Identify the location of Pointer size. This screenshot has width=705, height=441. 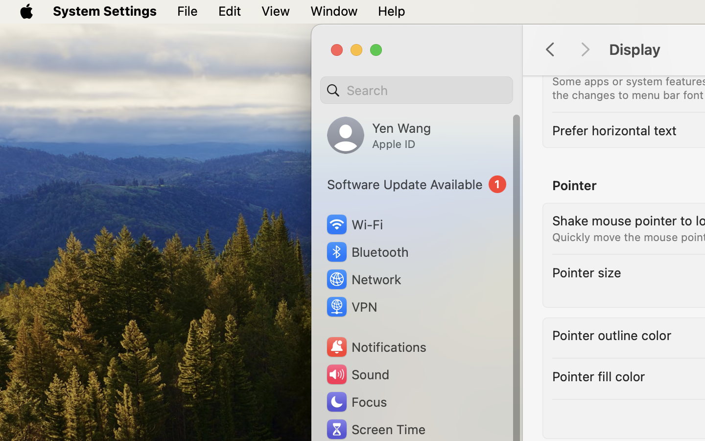
(587, 272).